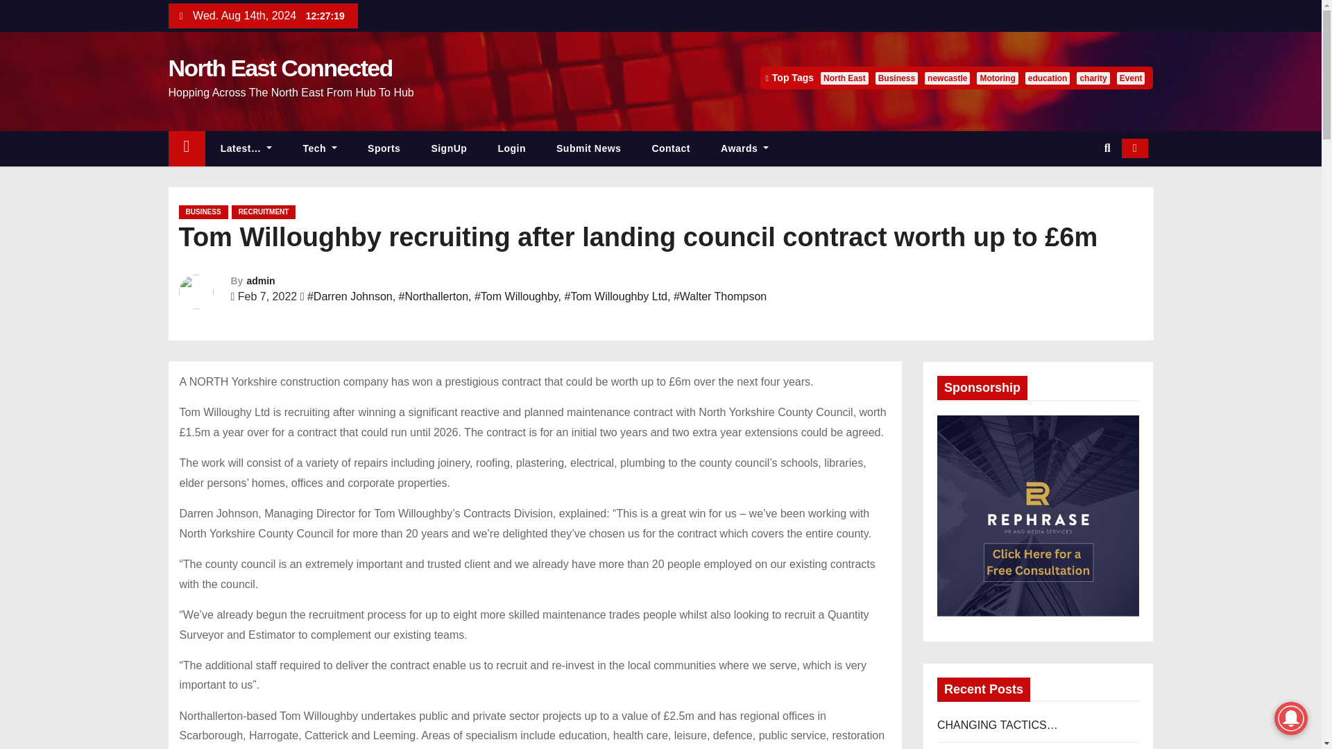  What do you see at coordinates (449, 148) in the screenshot?
I see `SignUp` at bounding box center [449, 148].